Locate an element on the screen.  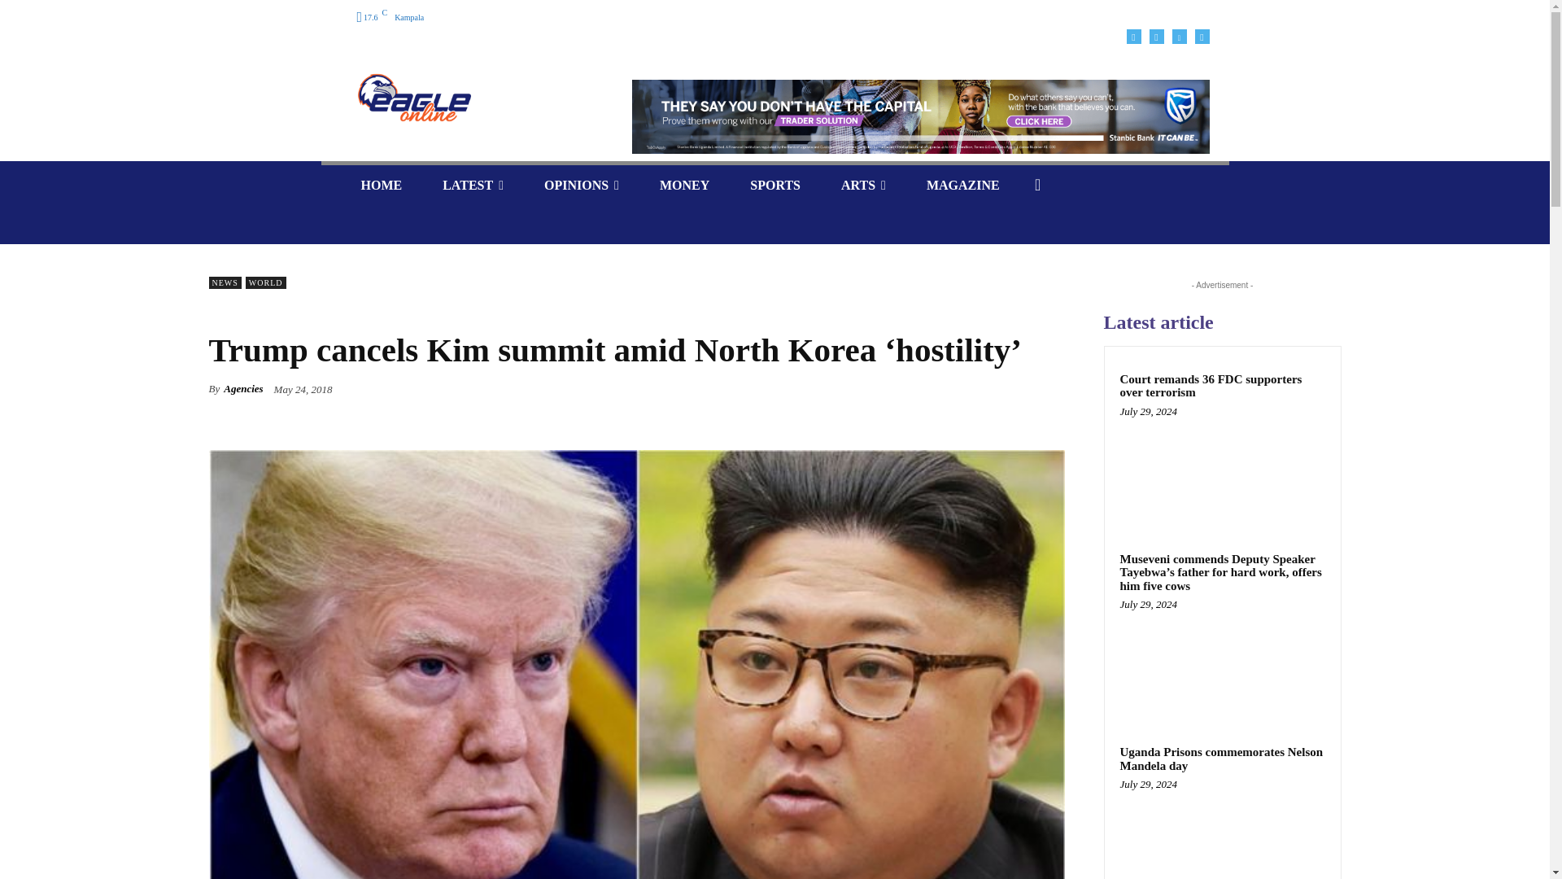
Eagle Online is located at coordinates (472, 98).